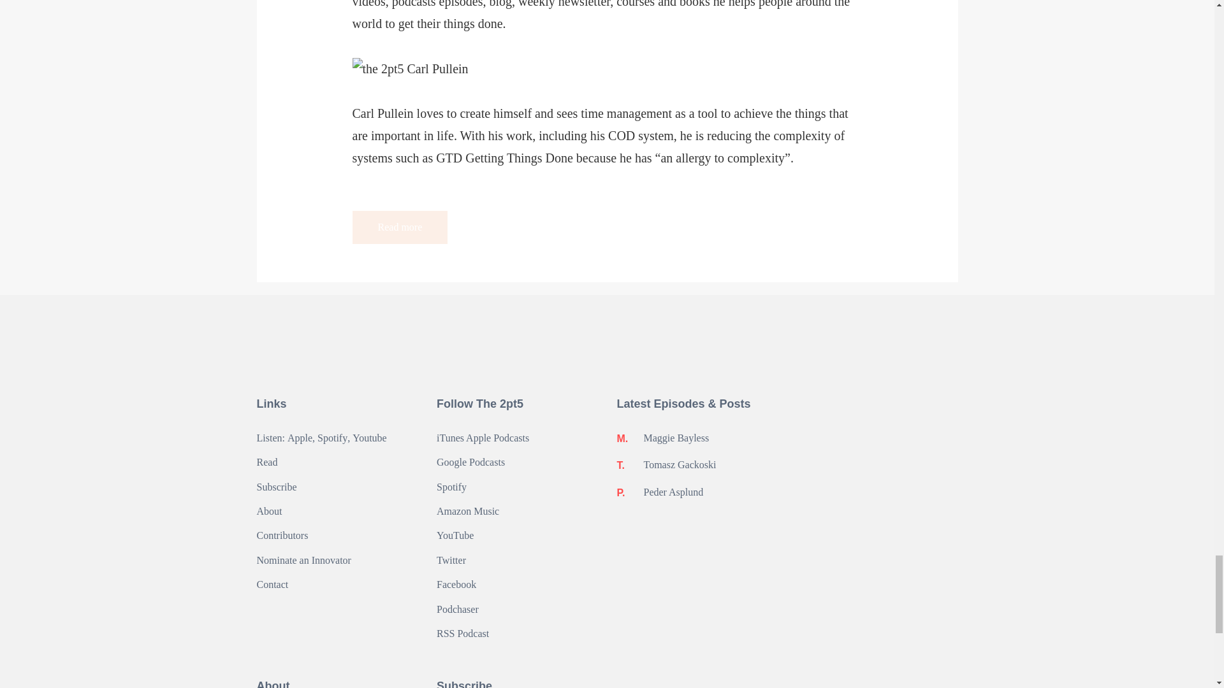  Describe the element at coordinates (369, 438) in the screenshot. I see `Youtube` at that location.